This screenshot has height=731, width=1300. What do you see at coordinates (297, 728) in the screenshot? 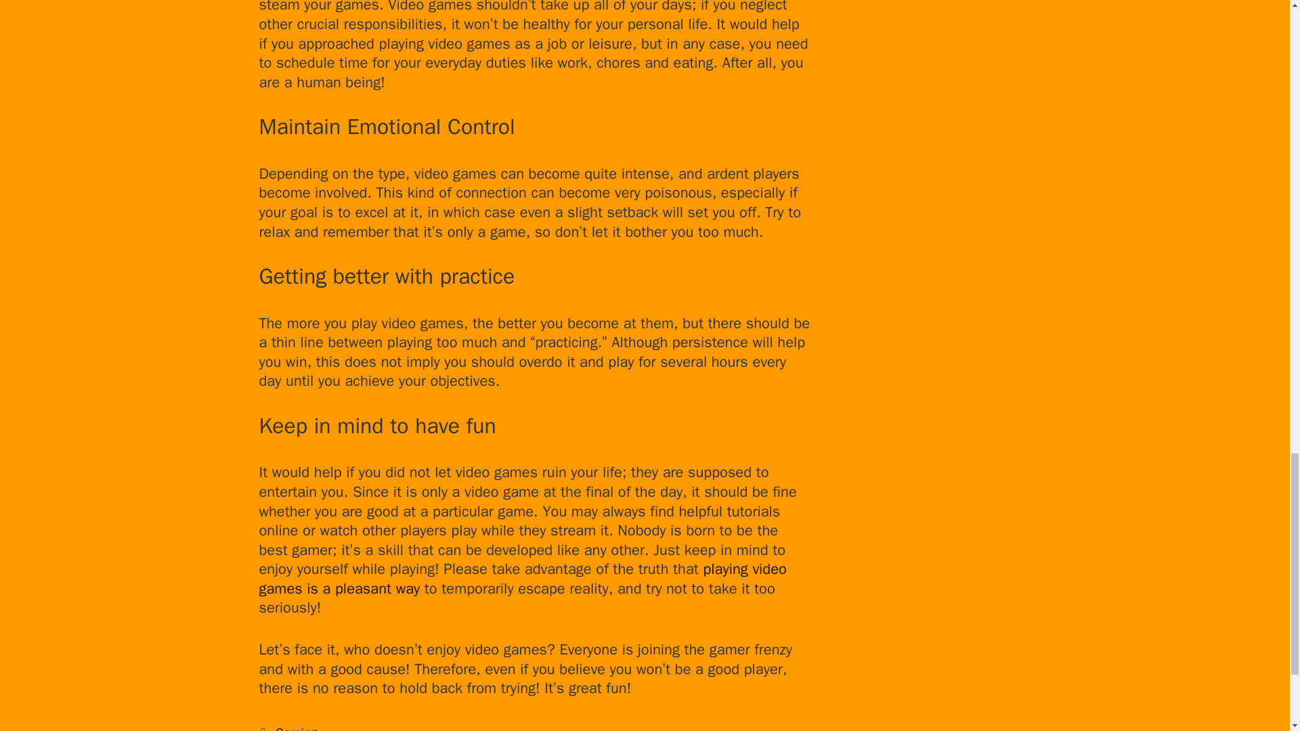
I see `Gaming` at bounding box center [297, 728].